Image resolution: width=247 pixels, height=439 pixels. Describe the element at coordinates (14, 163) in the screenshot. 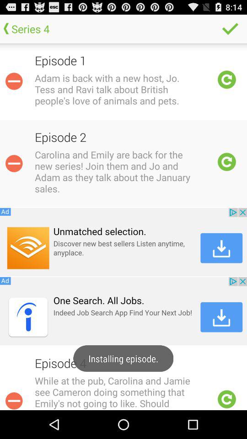

I see `remove episode` at that location.